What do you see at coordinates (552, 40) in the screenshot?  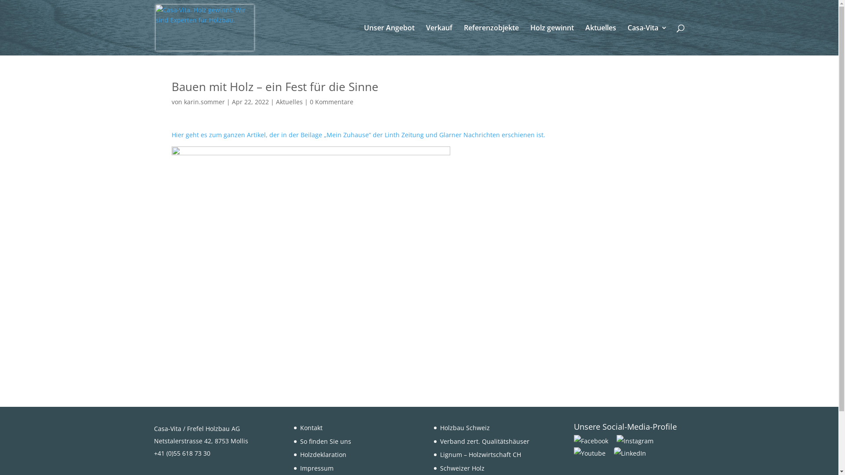 I see `Holz gewinnt` at bounding box center [552, 40].